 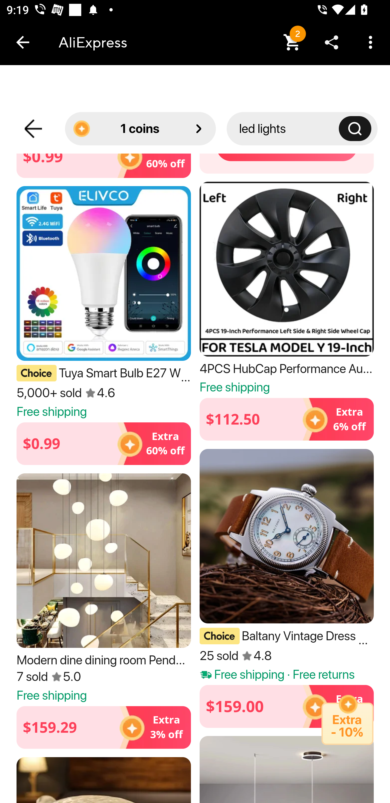 What do you see at coordinates (292, 42) in the screenshot?
I see `2` at bounding box center [292, 42].